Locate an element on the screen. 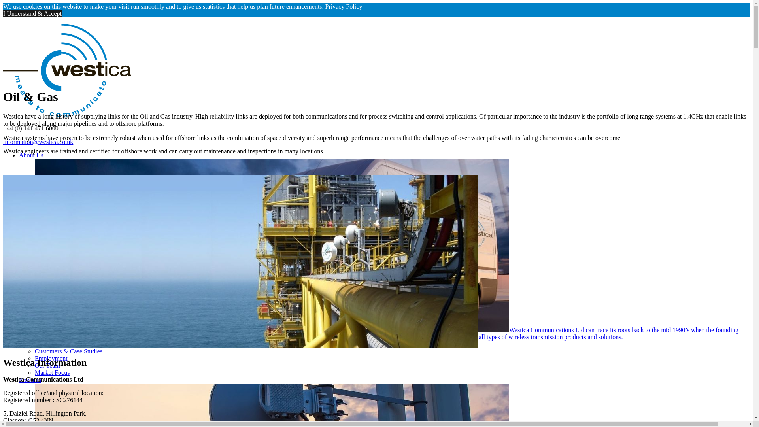 This screenshot has width=759, height=427. Employment is located at coordinates (51, 358).